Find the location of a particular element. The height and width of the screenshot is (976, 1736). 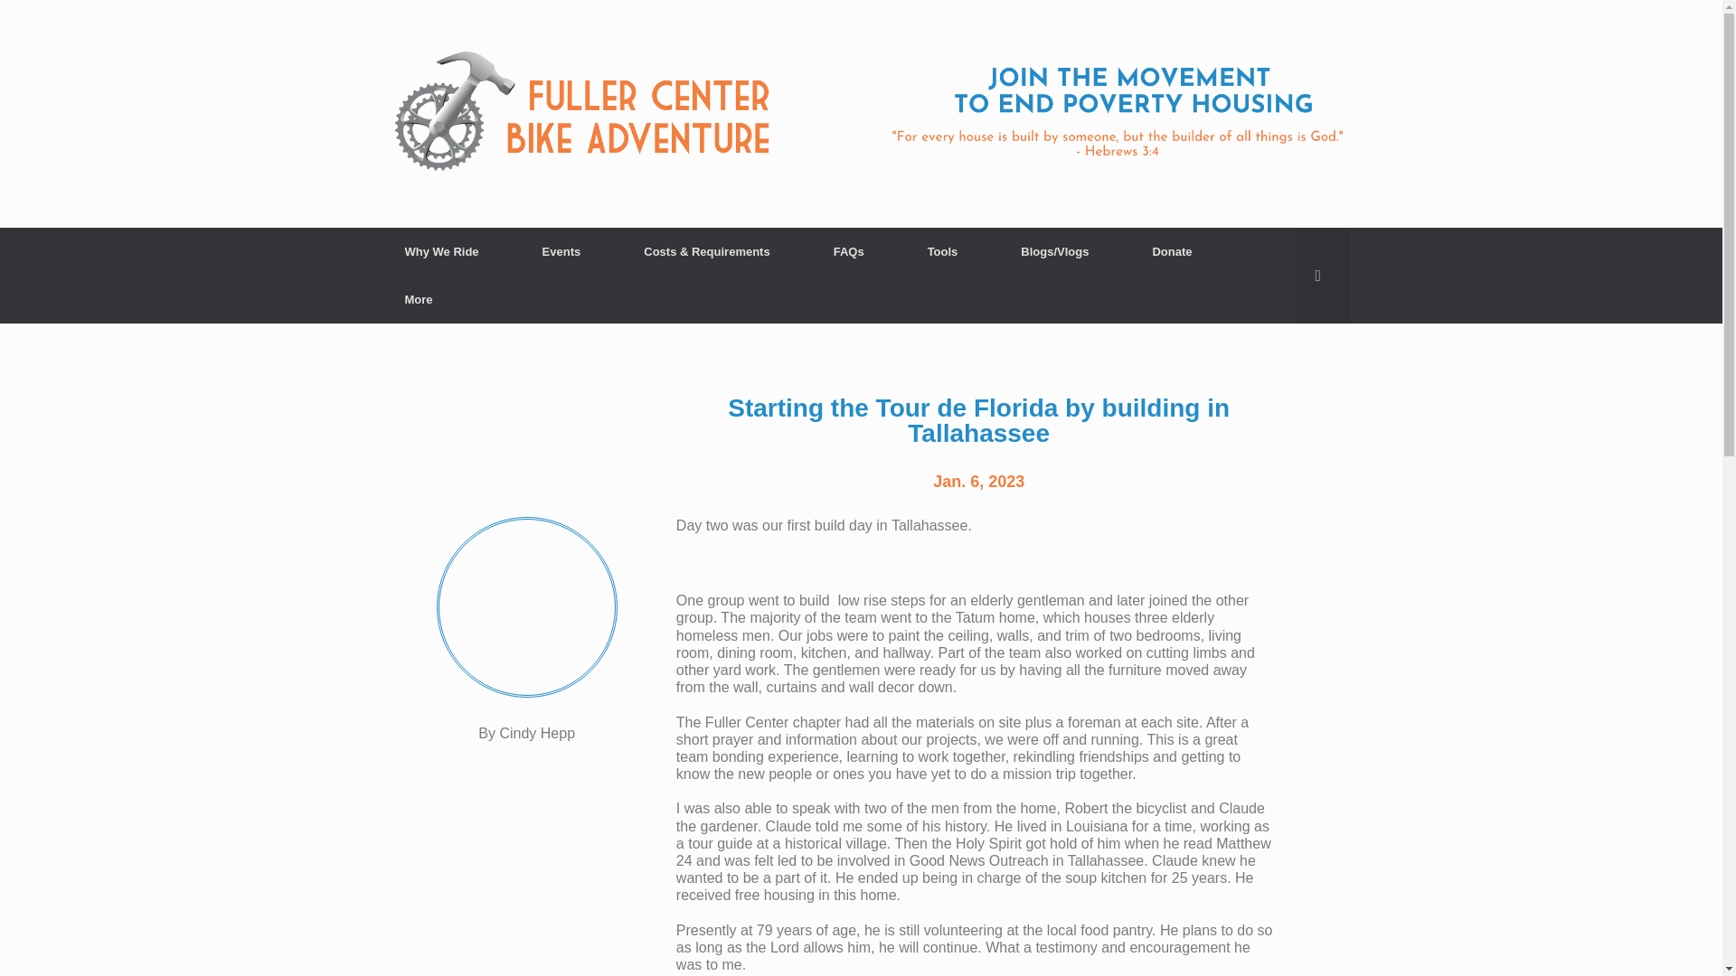

Donate is located at coordinates (1172, 251).